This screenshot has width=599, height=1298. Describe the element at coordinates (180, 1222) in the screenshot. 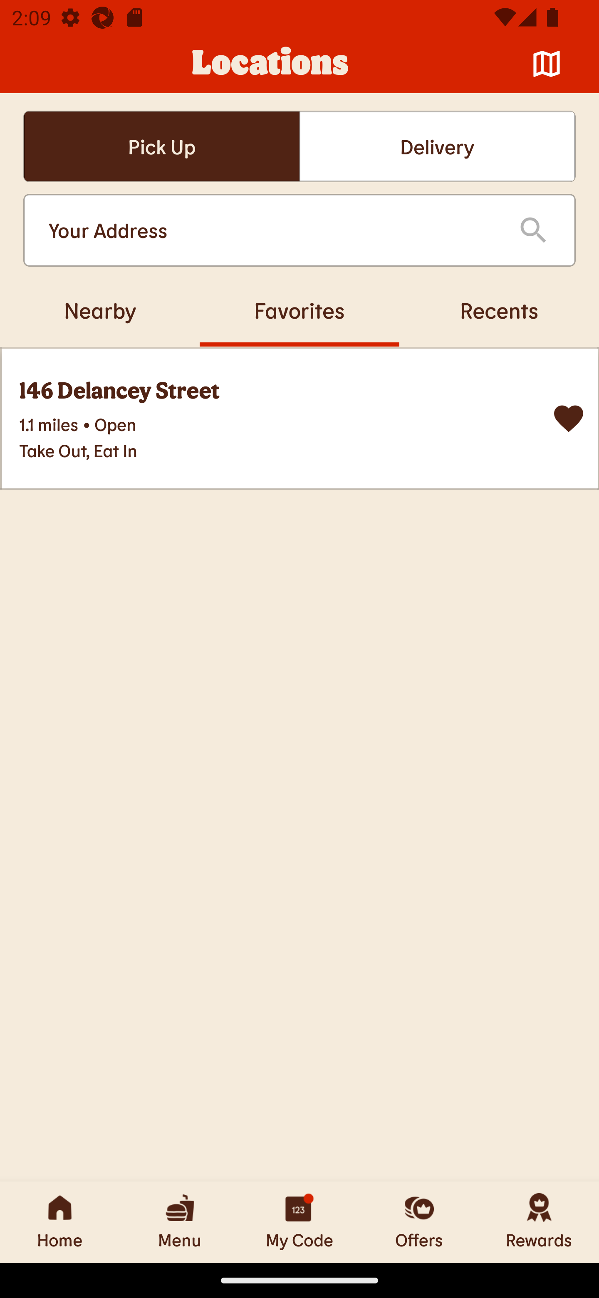

I see `Menu` at that location.